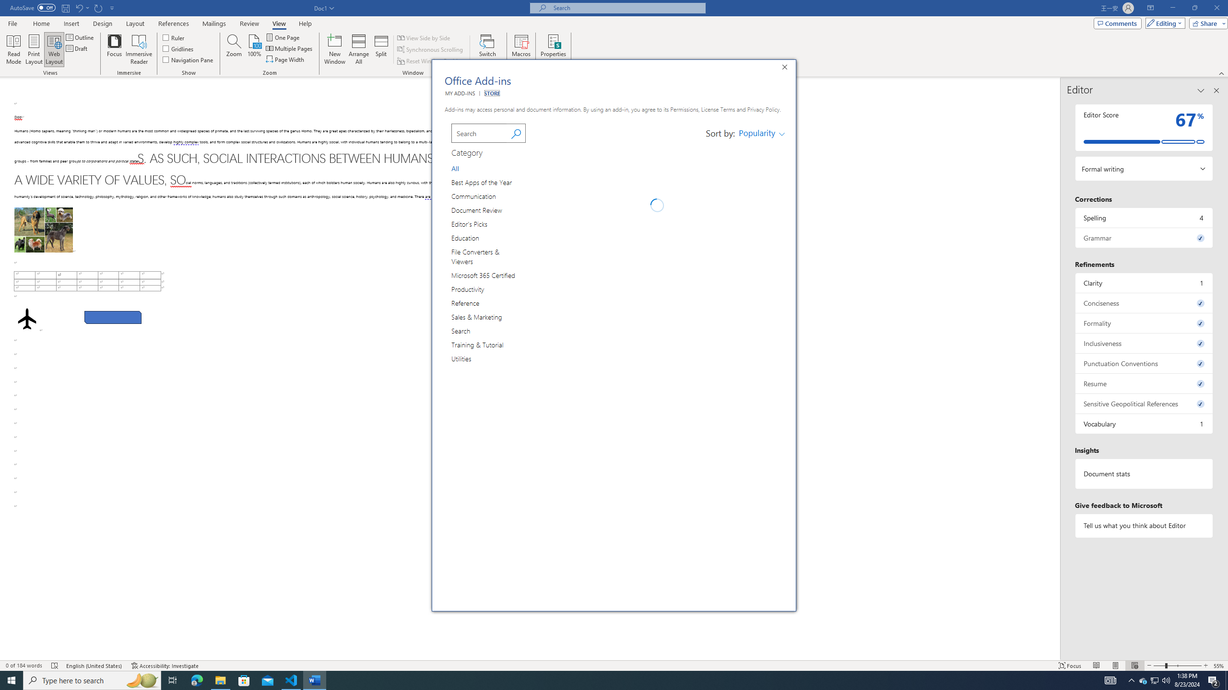  I want to click on View Side by Side, so click(424, 37).